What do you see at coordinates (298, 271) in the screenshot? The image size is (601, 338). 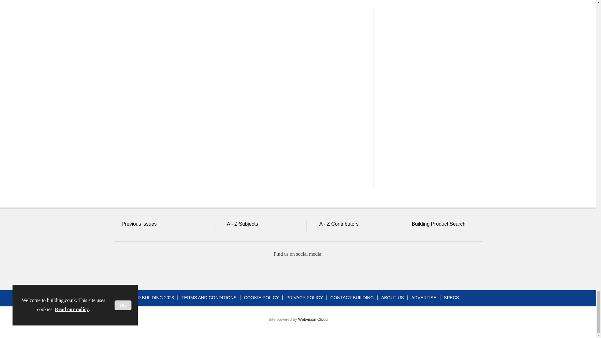 I see `Connect with us on Linked in` at bounding box center [298, 271].